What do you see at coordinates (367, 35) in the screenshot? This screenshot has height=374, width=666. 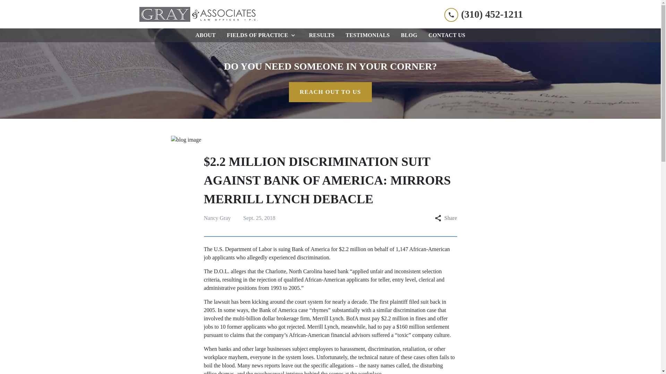 I see `TESTIMONIALS` at bounding box center [367, 35].